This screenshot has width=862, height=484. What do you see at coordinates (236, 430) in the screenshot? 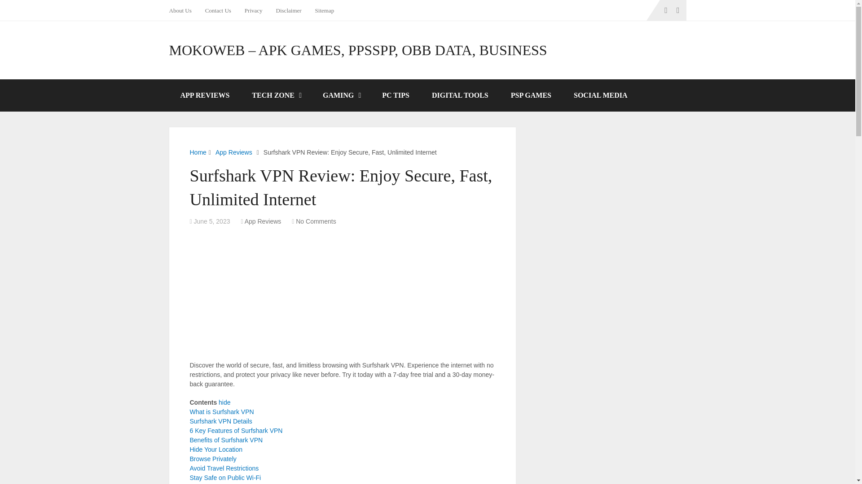
I see `6 Key Features of Surfshark VPN` at bounding box center [236, 430].